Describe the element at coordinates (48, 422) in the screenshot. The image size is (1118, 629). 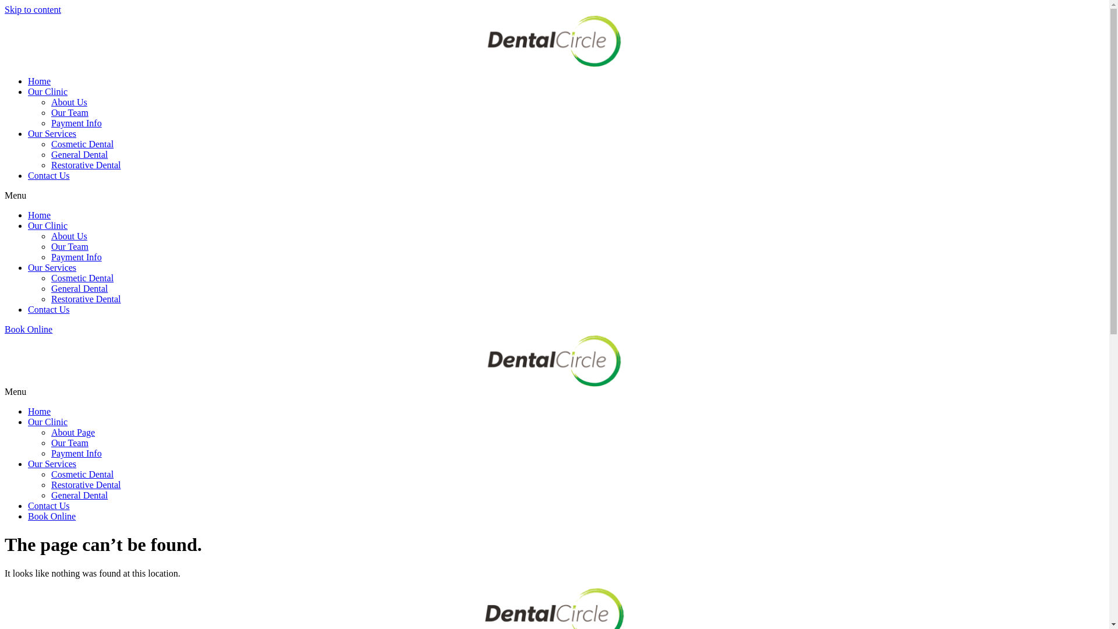
I see `Our Clinic` at that location.